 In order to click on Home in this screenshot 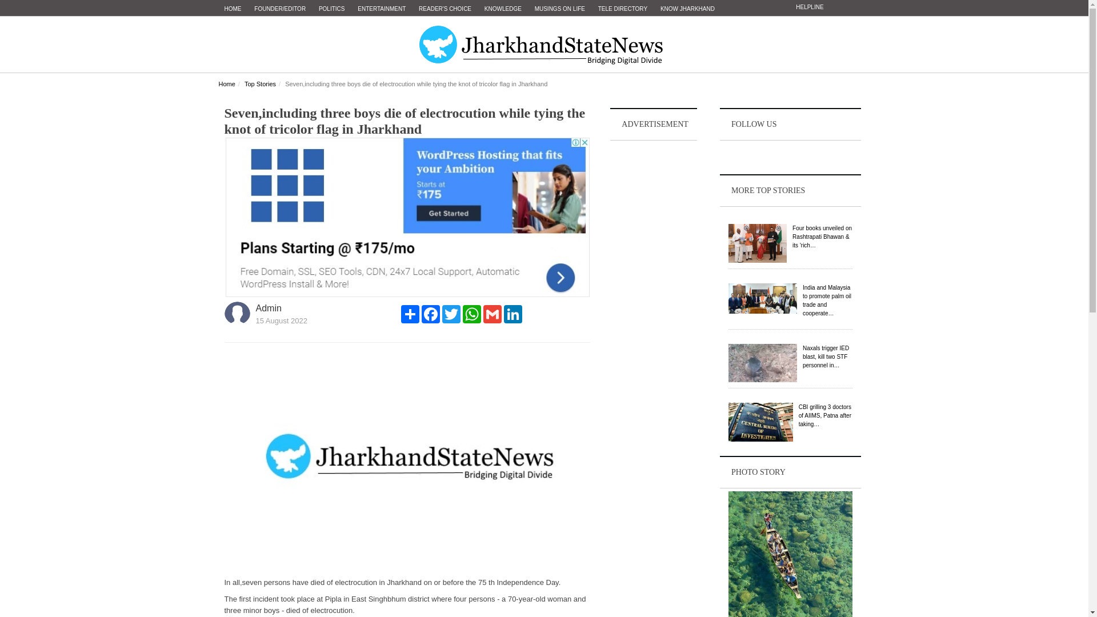, I will do `click(226, 84)`.